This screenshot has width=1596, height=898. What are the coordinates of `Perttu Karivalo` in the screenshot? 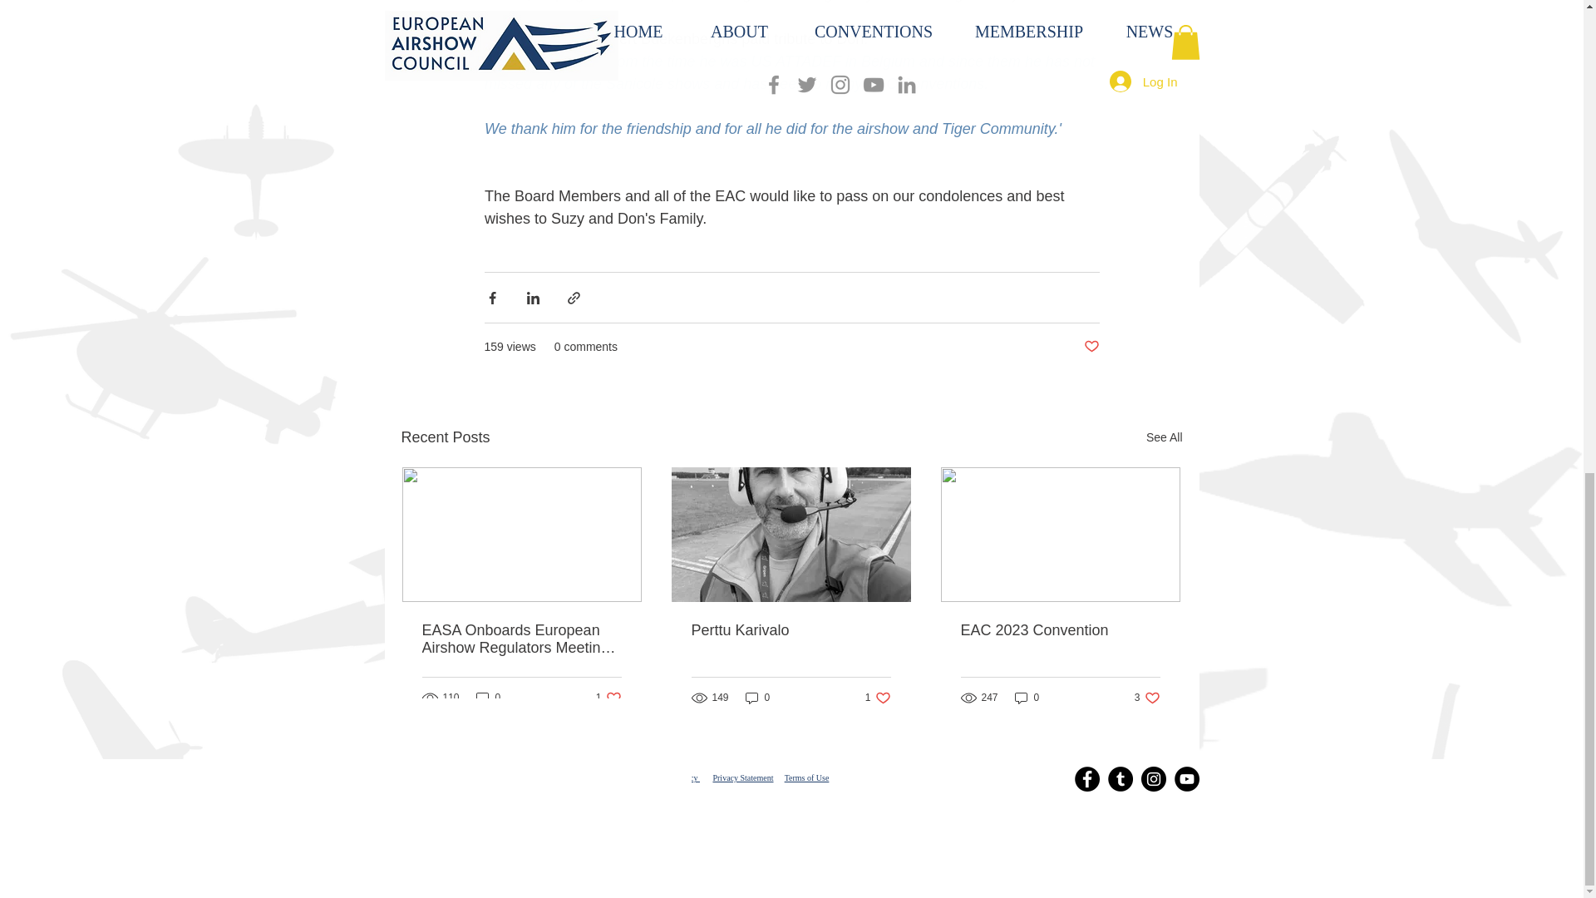 It's located at (758, 698).